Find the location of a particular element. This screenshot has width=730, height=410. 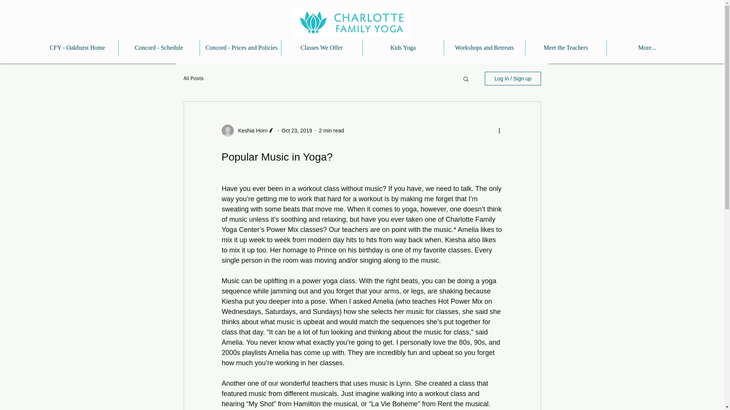

Workshops and Retreats is located at coordinates (484, 47).